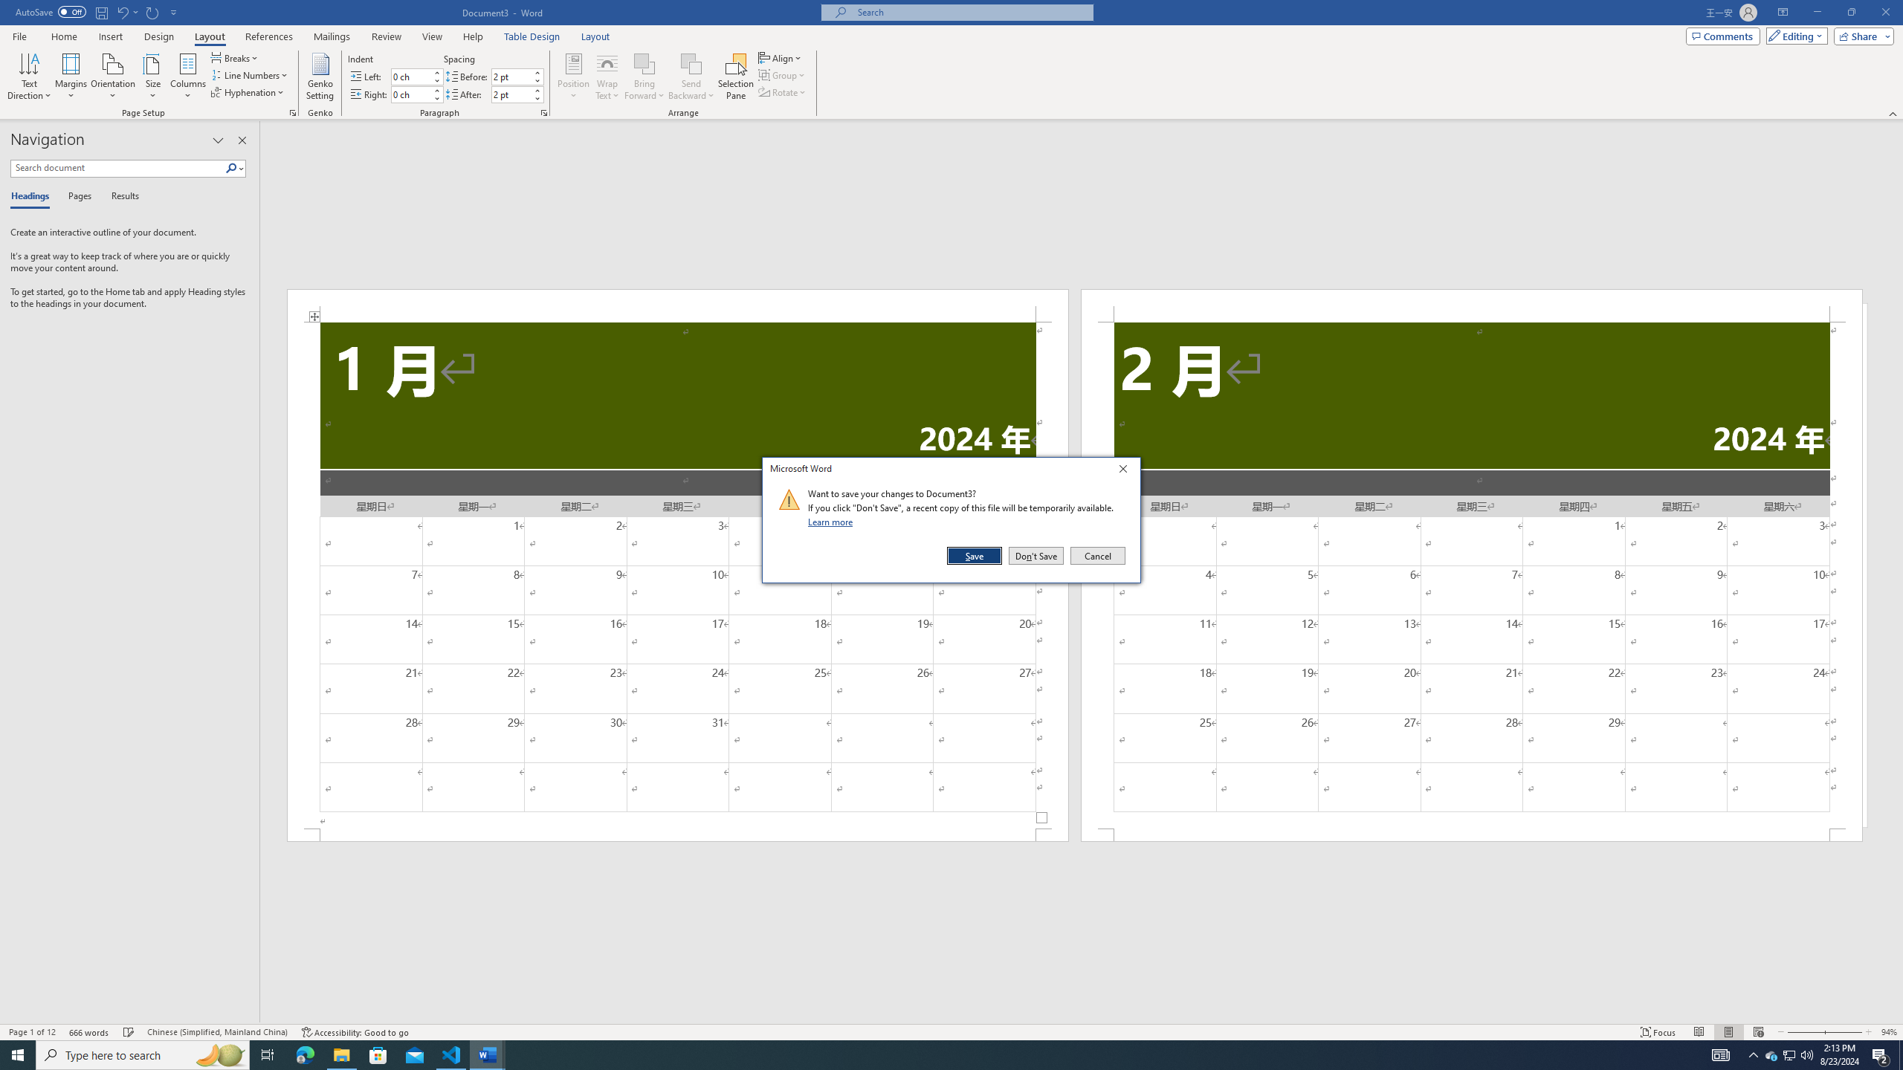  Describe the element at coordinates (220, 1055) in the screenshot. I see `Selection Pane...` at that location.